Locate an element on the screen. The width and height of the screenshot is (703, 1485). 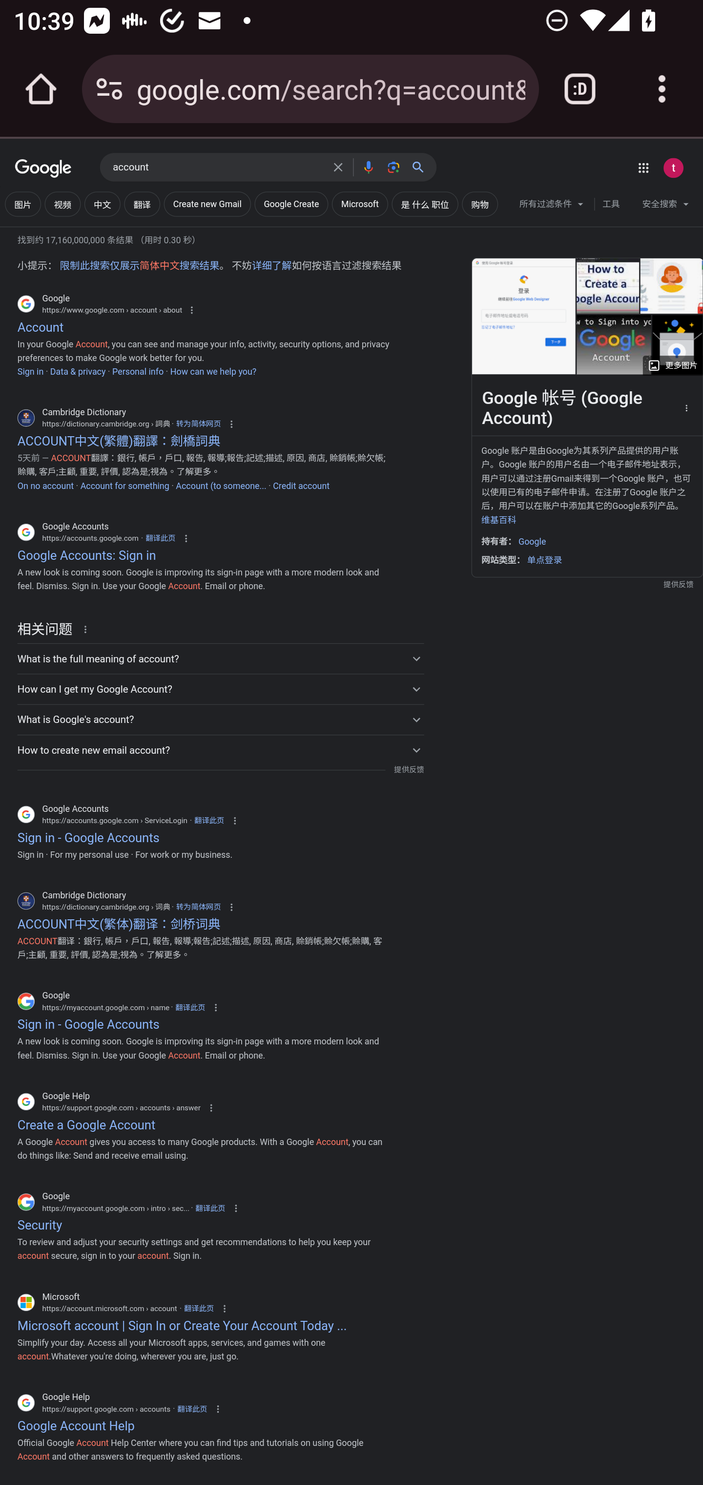
Connection is secure is located at coordinates (109, 89).